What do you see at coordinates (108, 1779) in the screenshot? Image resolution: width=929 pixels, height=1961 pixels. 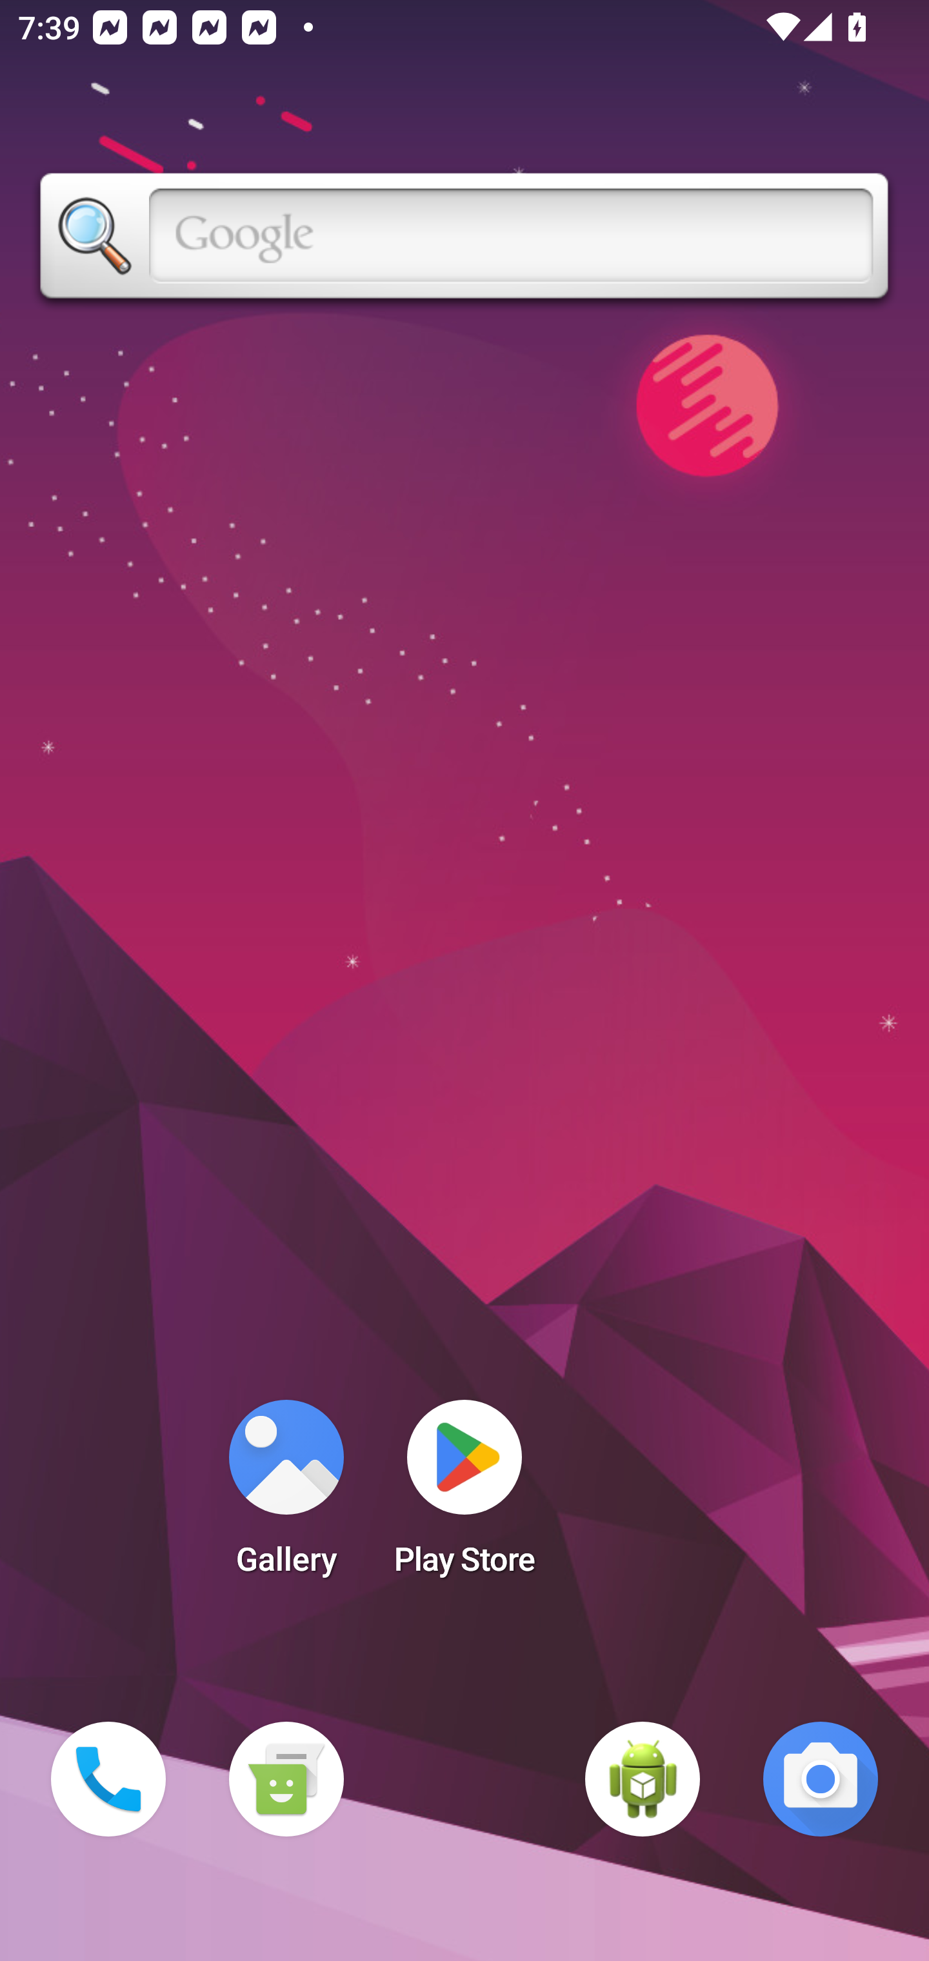 I see `Phone` at bounding box center [108, 1779].